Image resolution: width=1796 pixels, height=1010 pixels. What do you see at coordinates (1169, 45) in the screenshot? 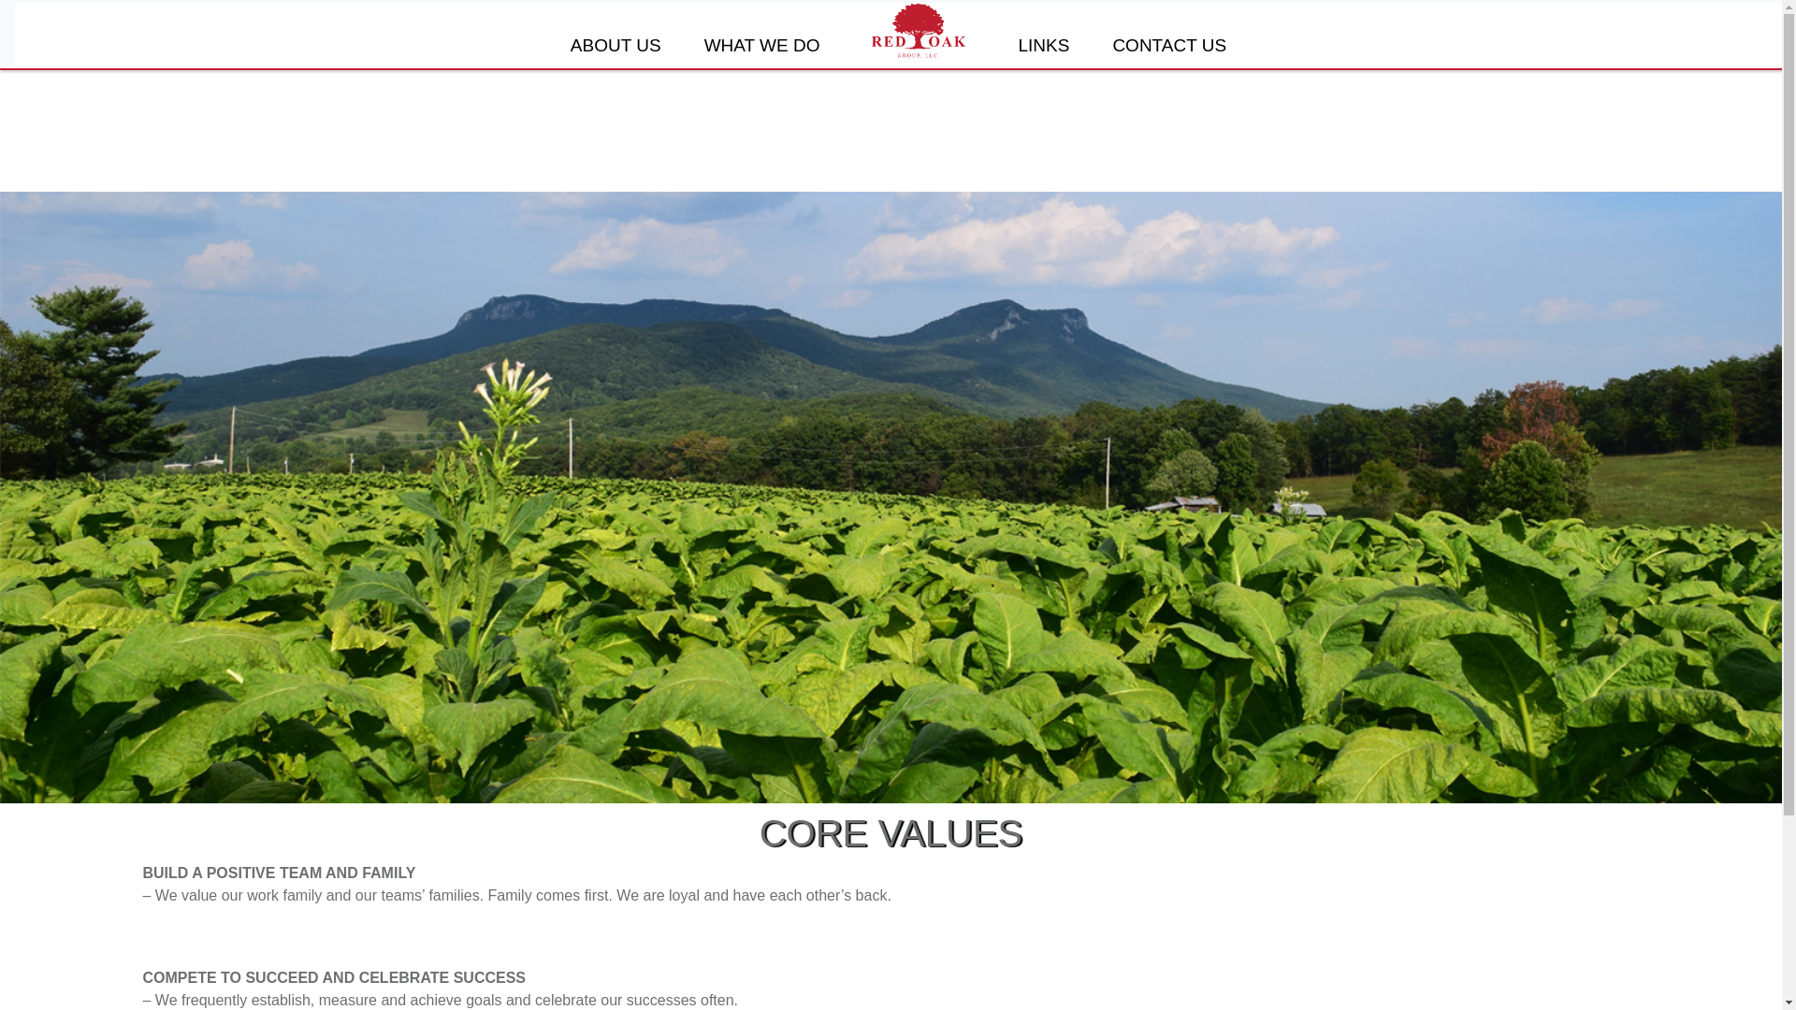
I see `CONTACT US` at bounding box center [1169, 45].